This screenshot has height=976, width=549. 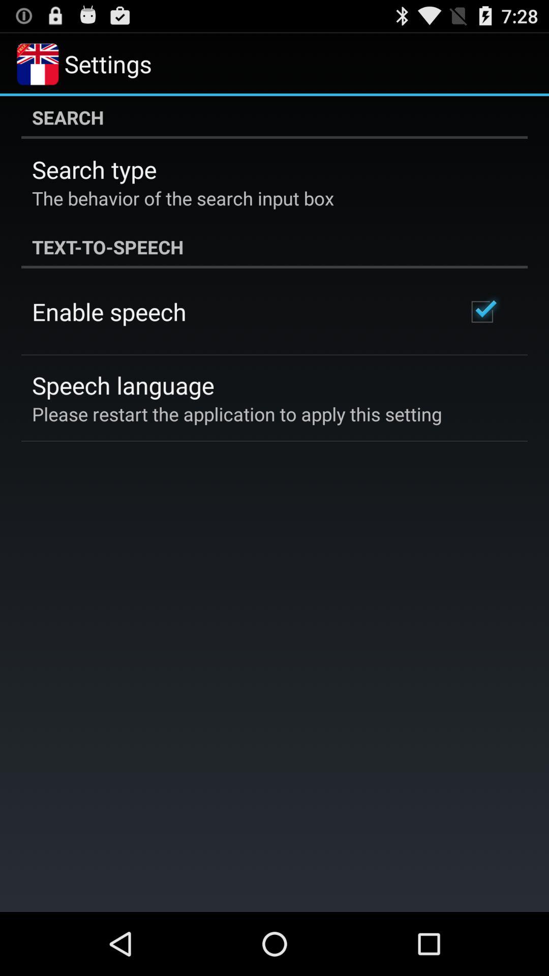 What do you see at coordinates (237, 414) in the screenshot?
I see `launch the please restart the app` at bounding box center [237, 414].